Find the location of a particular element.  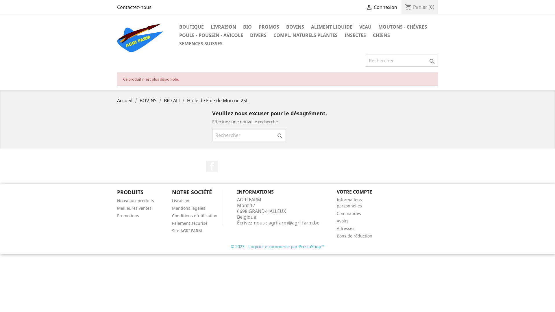

COMPL. NATURELS PLANTES is located at coordinates (306, 36).